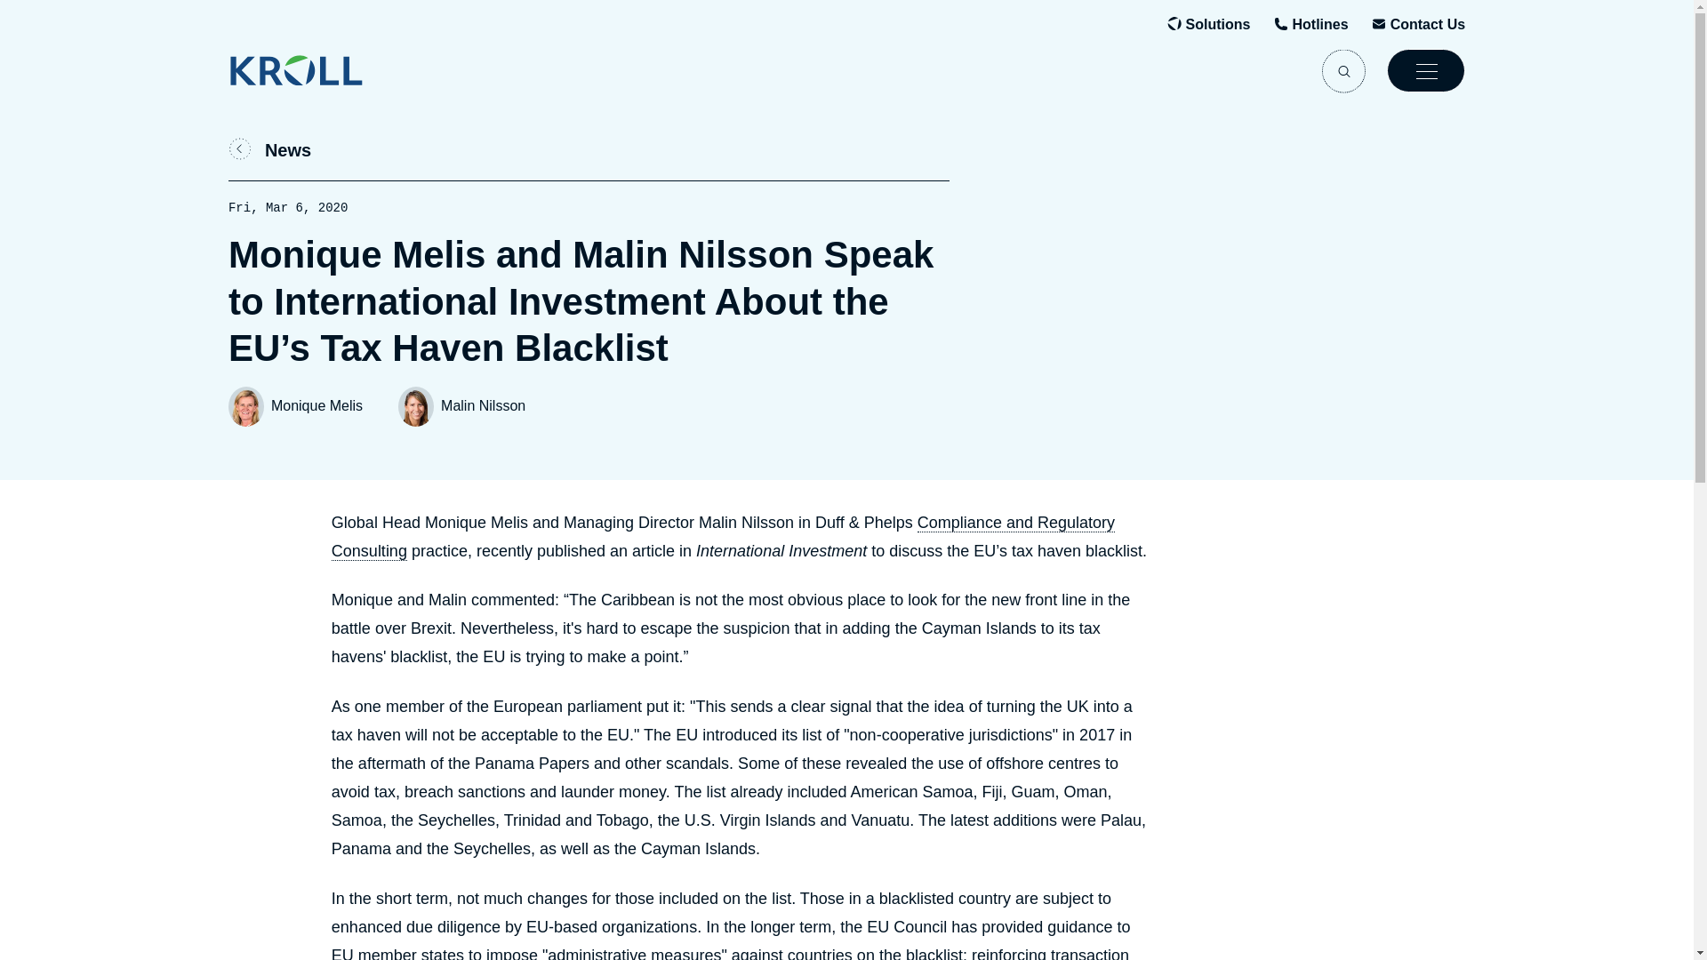  I want to click on Our Capabilities, so click(1218, 25).